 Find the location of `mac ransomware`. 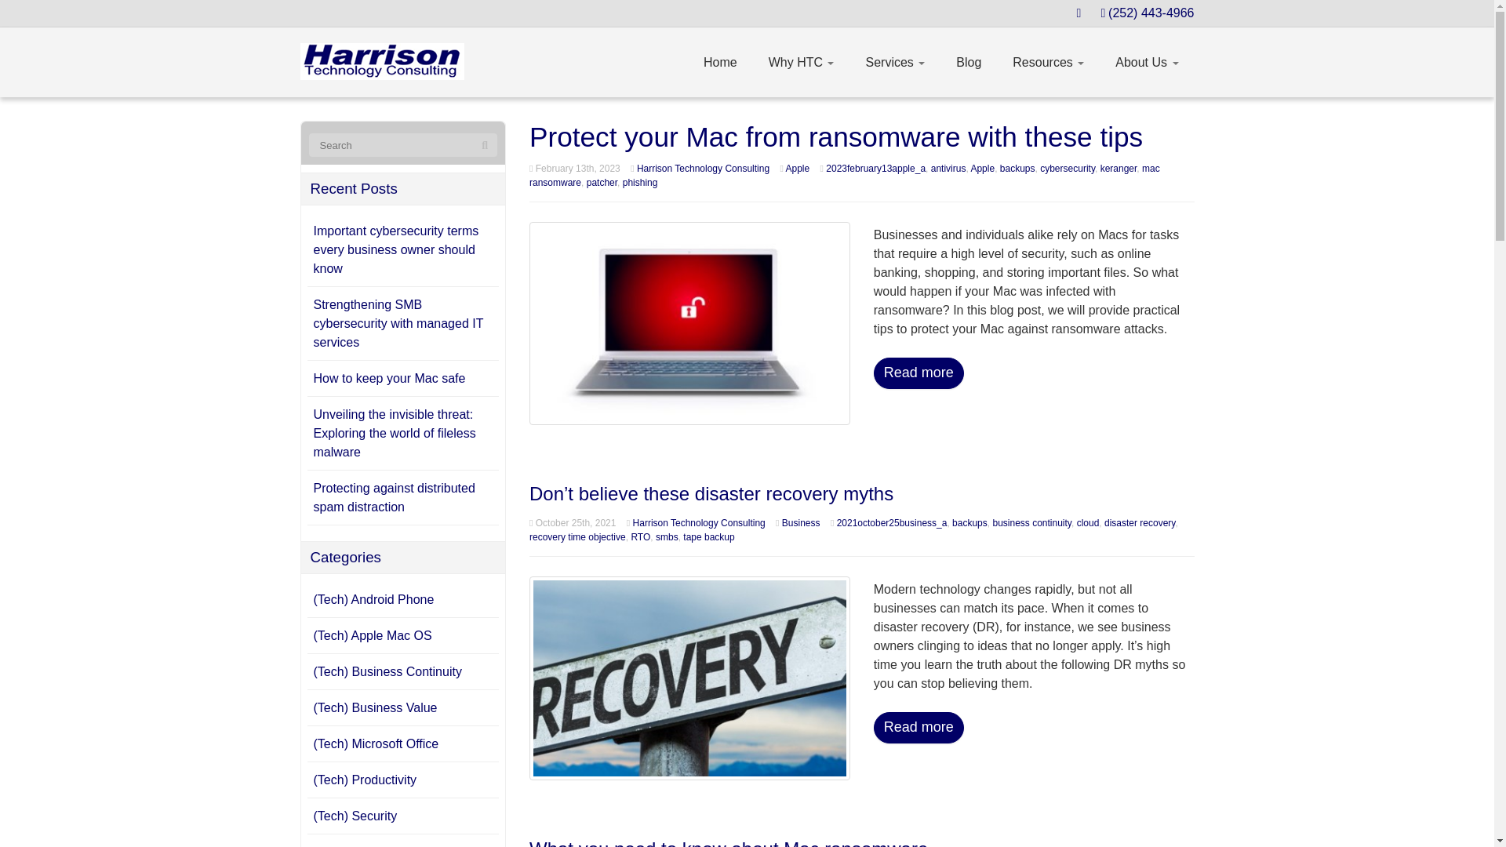

mac ransomware is located at coordinates (844, 176).